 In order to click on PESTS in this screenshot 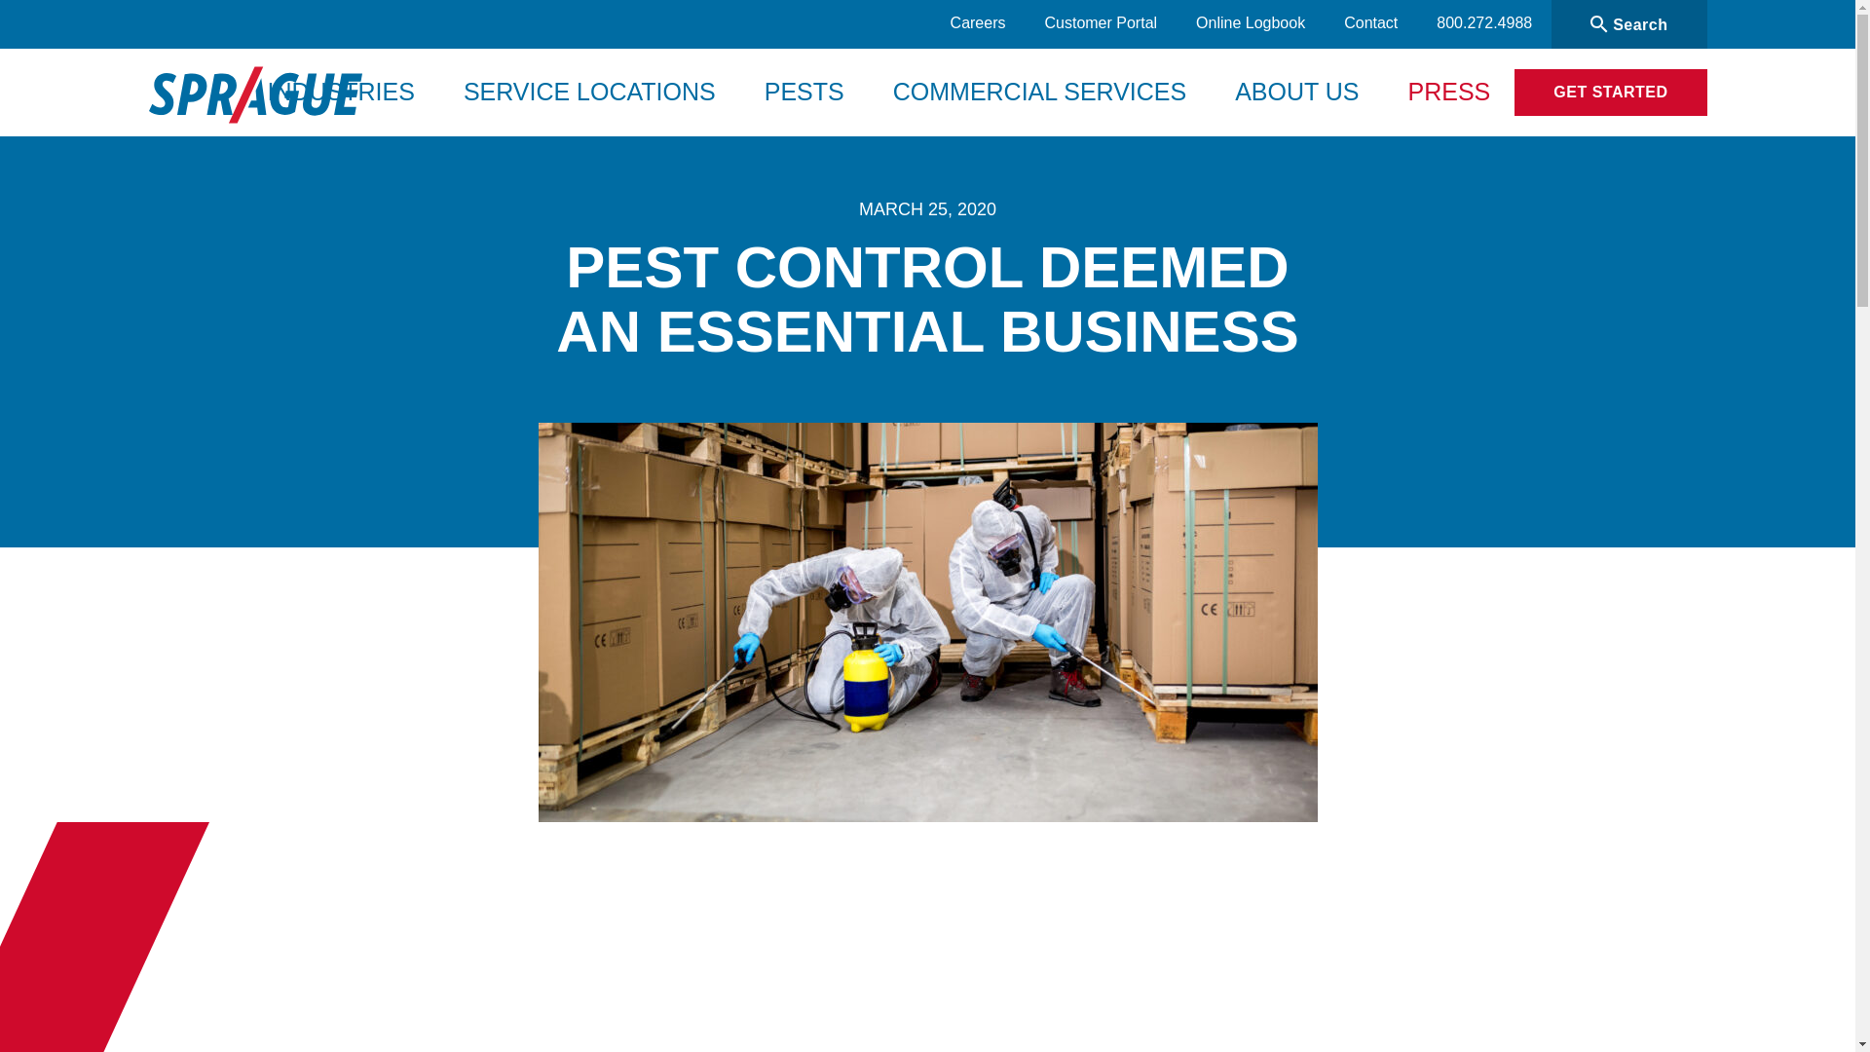, I will do `click(804, 92)`.